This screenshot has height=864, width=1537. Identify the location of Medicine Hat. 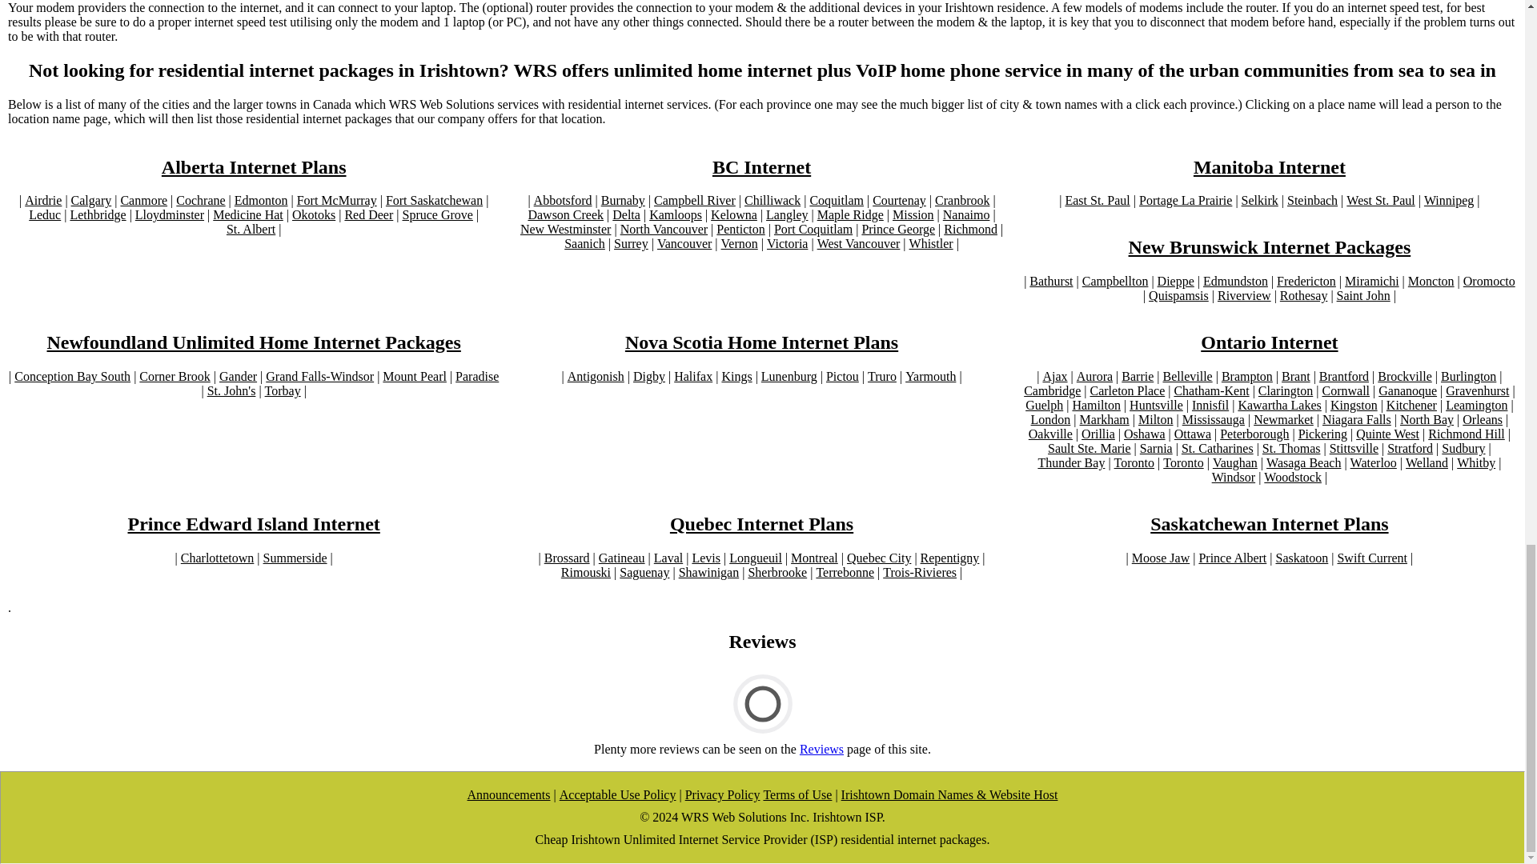
(248, 214).